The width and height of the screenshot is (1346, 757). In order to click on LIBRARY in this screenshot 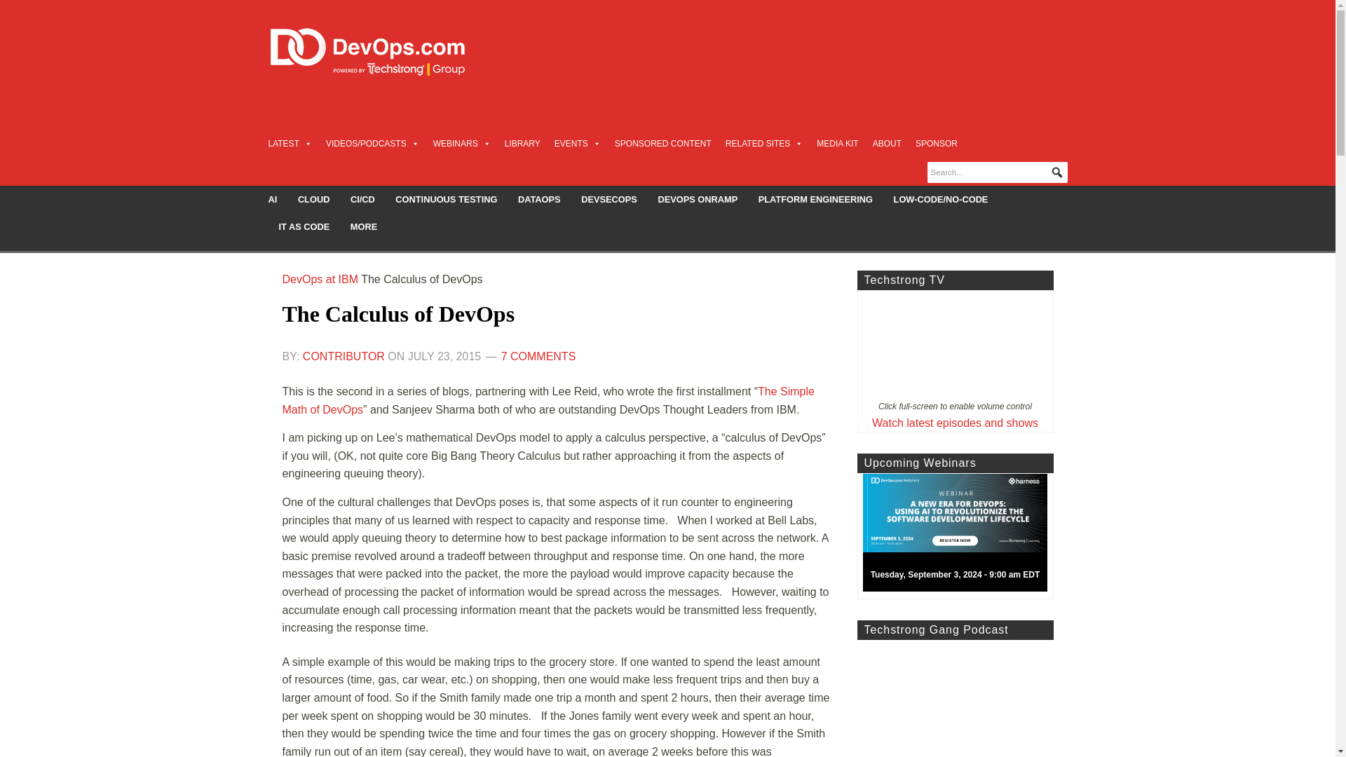, I will do `click(523, 143)`.